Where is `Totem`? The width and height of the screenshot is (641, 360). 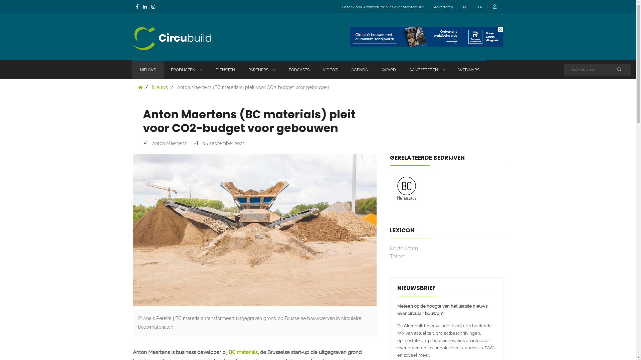 Totem is located at coordinates (398, 257).